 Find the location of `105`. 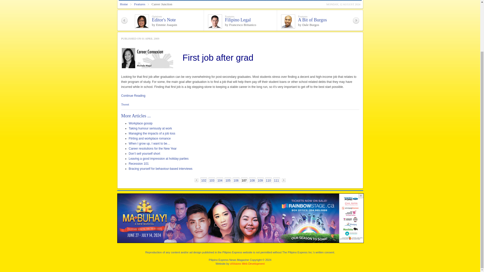

105 is located at coordinates (228, 180).